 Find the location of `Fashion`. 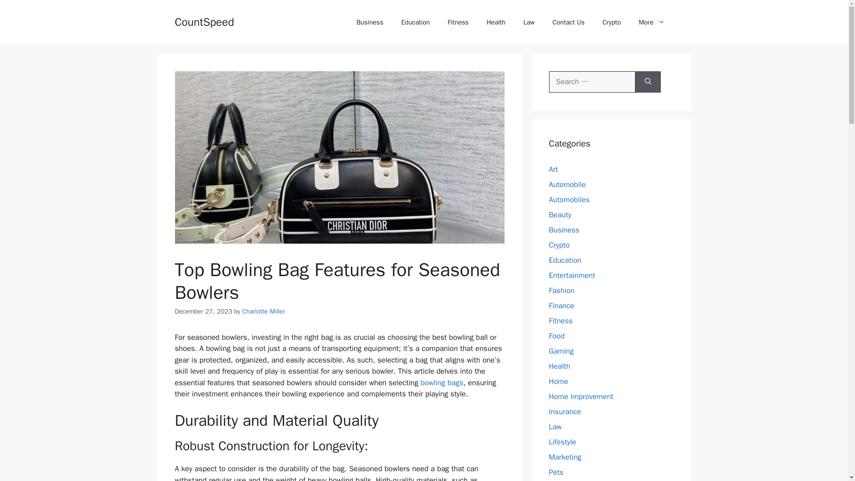

Fashion is located at coordinates (562, 290).